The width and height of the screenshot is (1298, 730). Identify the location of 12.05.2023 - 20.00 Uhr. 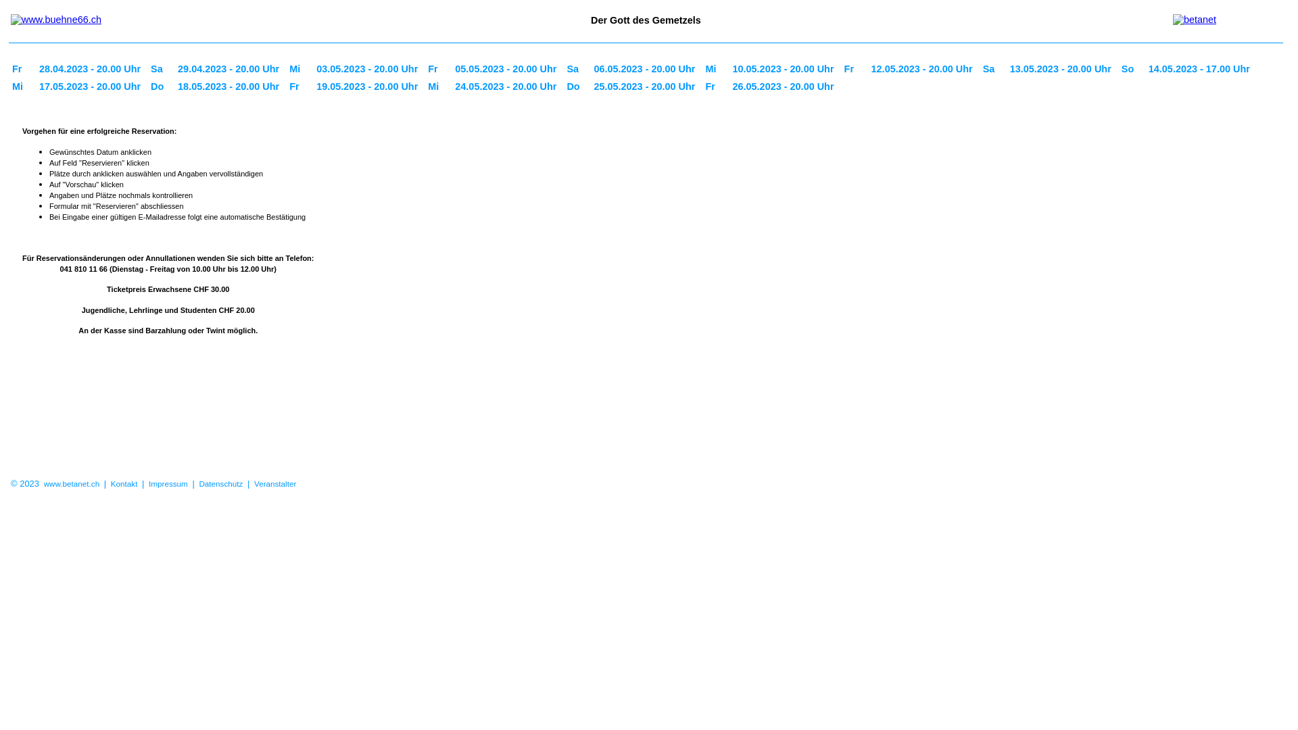
(923, 69).